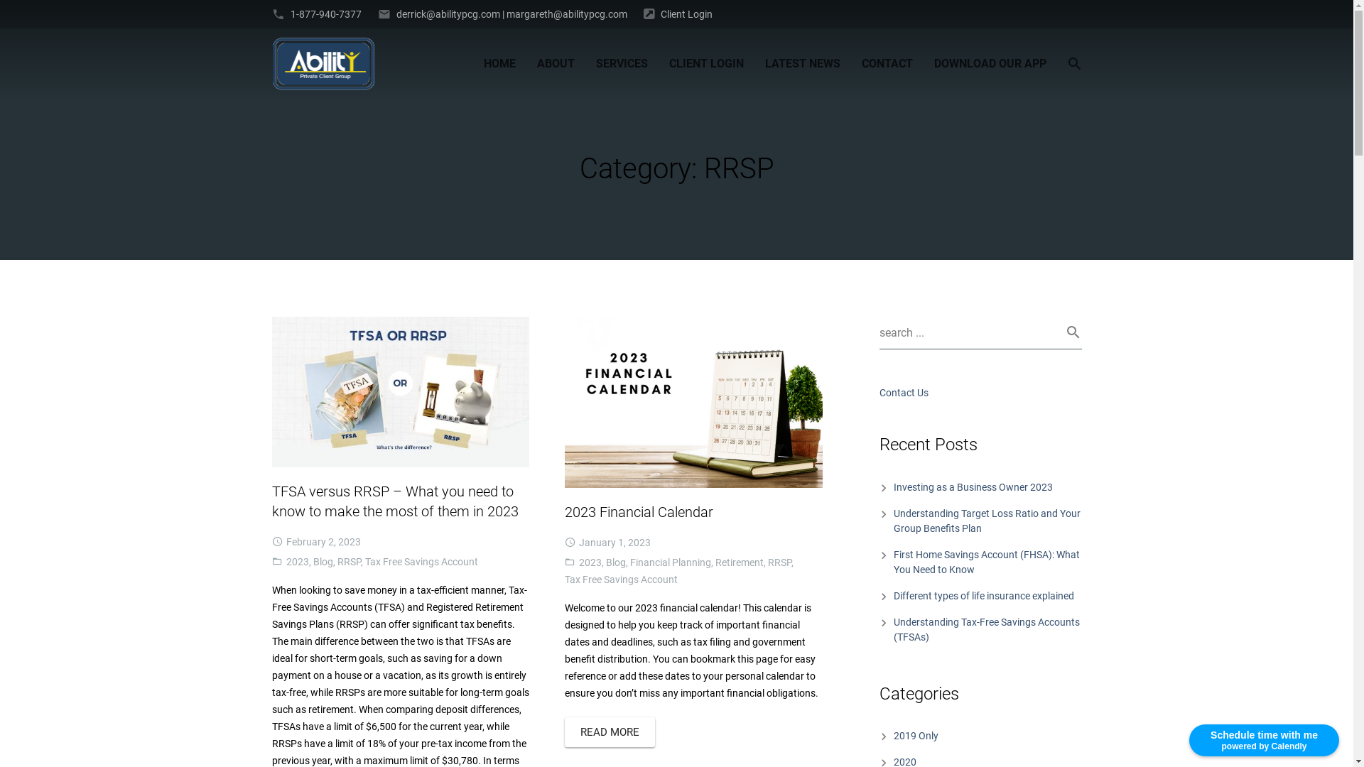 The width and height of the screenshot is (1364, 767). I want to click on Blog, so click(323, 562).